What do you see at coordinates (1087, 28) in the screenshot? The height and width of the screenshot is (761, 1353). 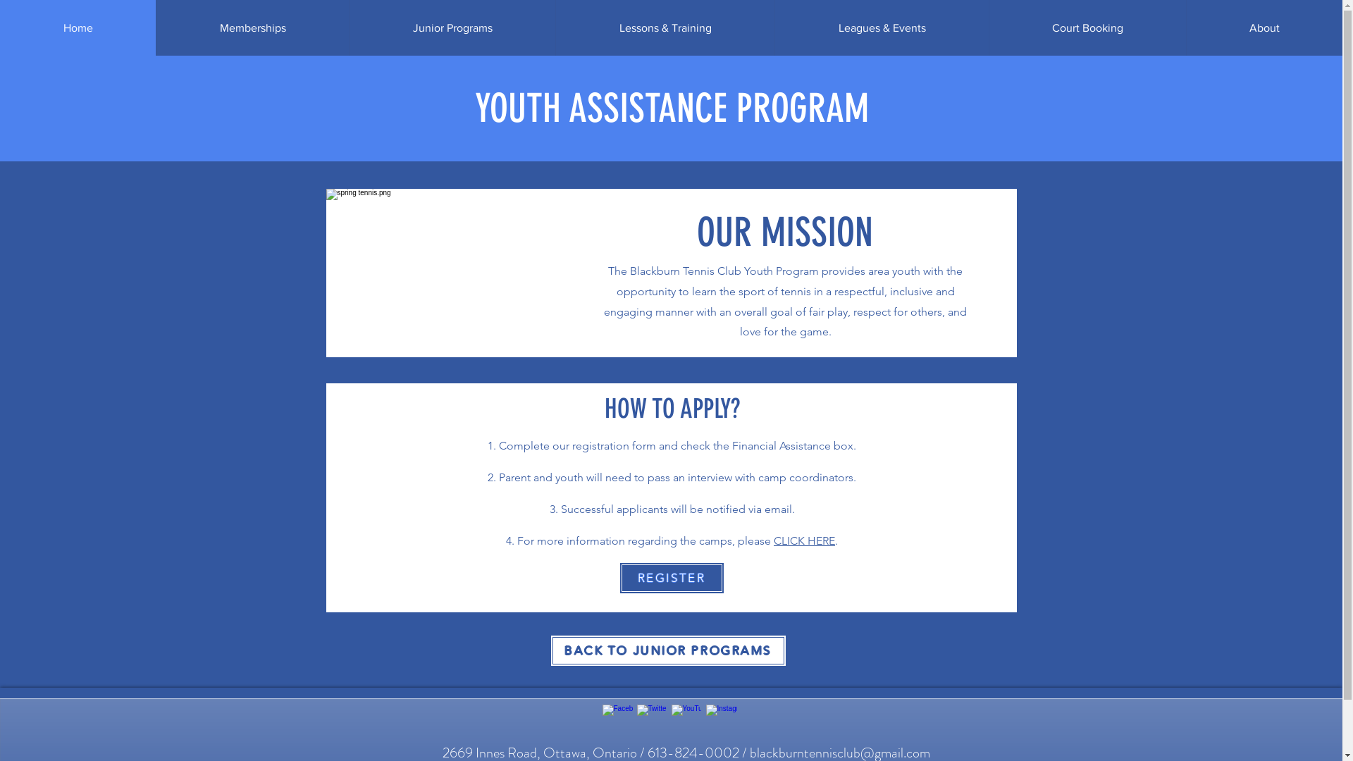 I see `Court Booking` at bounding box center [1087, 28].